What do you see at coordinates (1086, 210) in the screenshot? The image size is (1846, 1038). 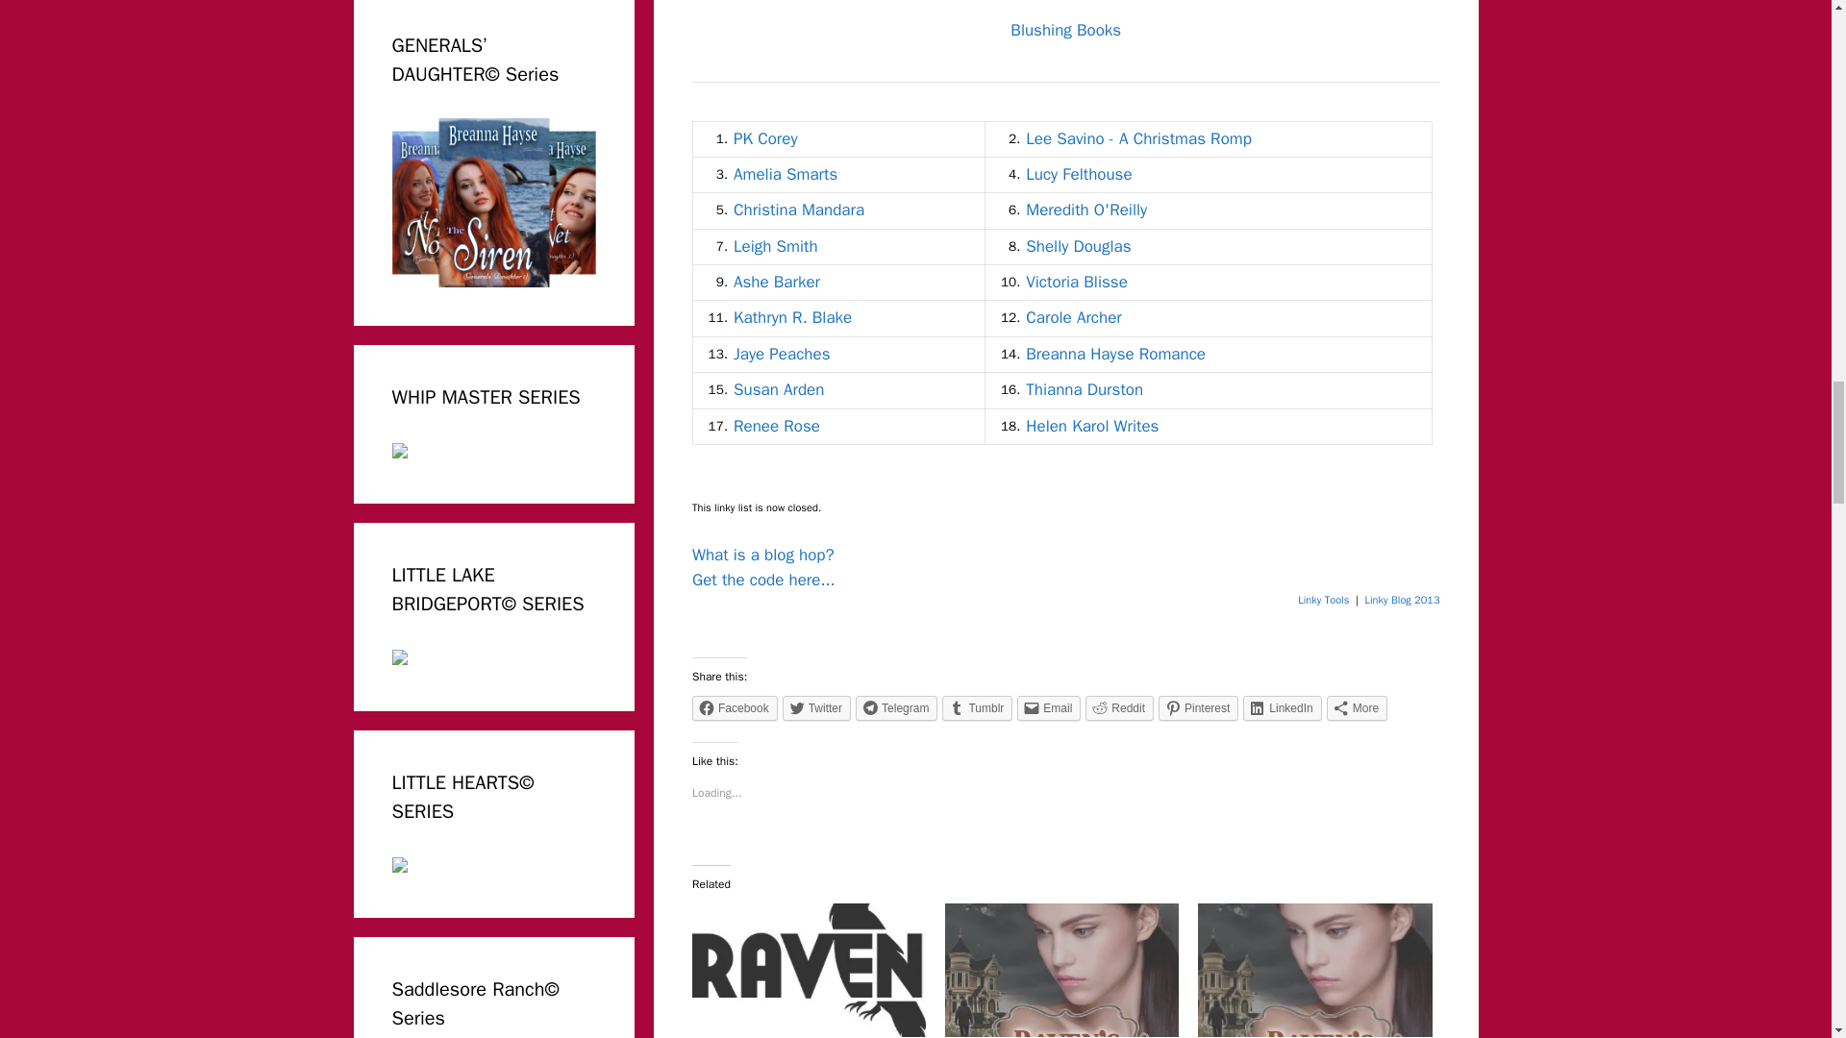 I see `Meredith O'Reilly` at bounding box center [1086, 210].